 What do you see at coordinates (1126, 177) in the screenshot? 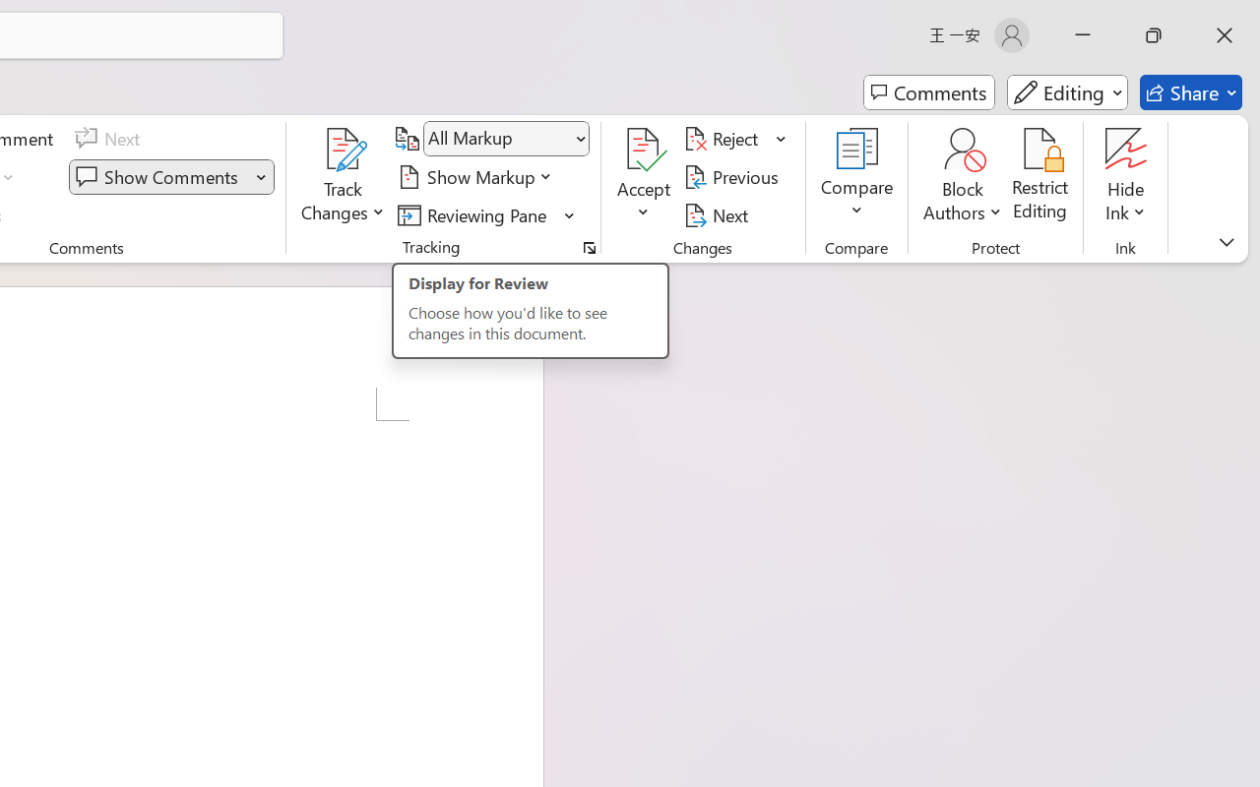
I see `Hide Ink` at bounding box center [1126, 177].